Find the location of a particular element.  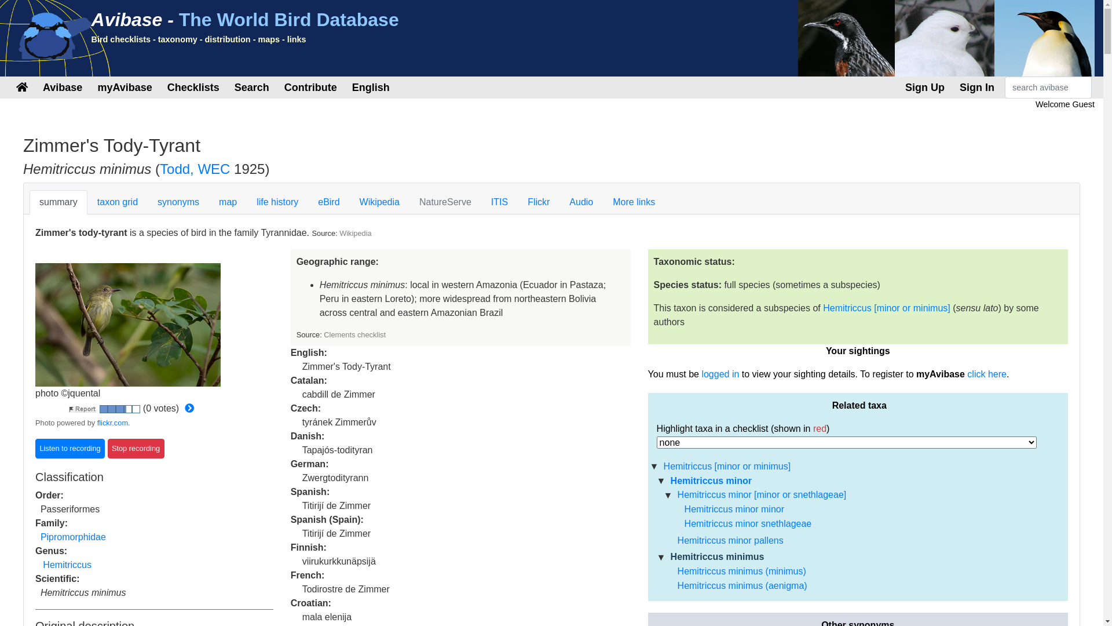

taxon grid is located at coordinates (118, 202).